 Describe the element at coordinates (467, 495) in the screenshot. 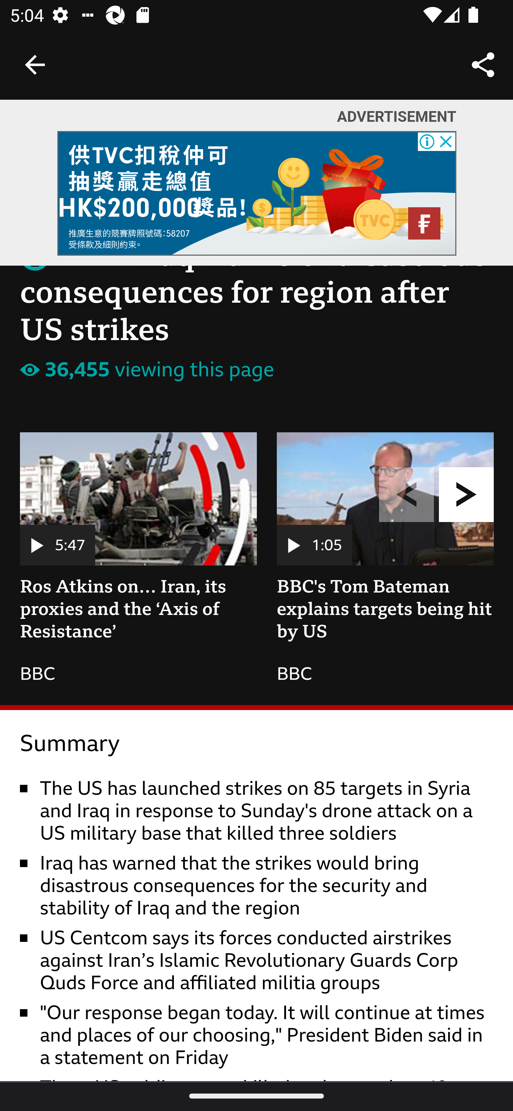

I see `next` at that location.